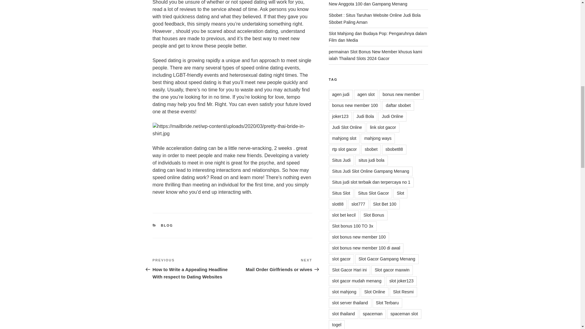 This screenshot has height=329, width=585. I want to click on Judi Slot Online, so click(347, 127).